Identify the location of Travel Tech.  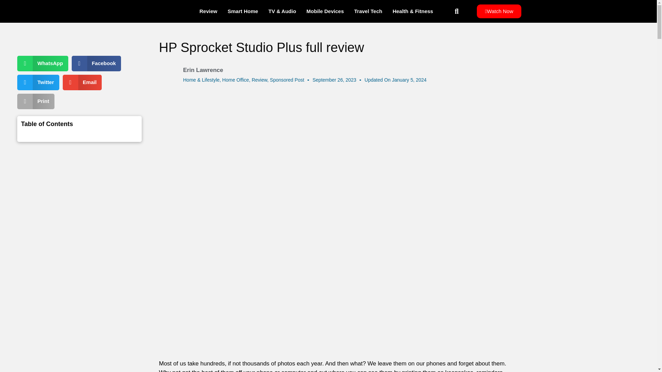
(368, 11).